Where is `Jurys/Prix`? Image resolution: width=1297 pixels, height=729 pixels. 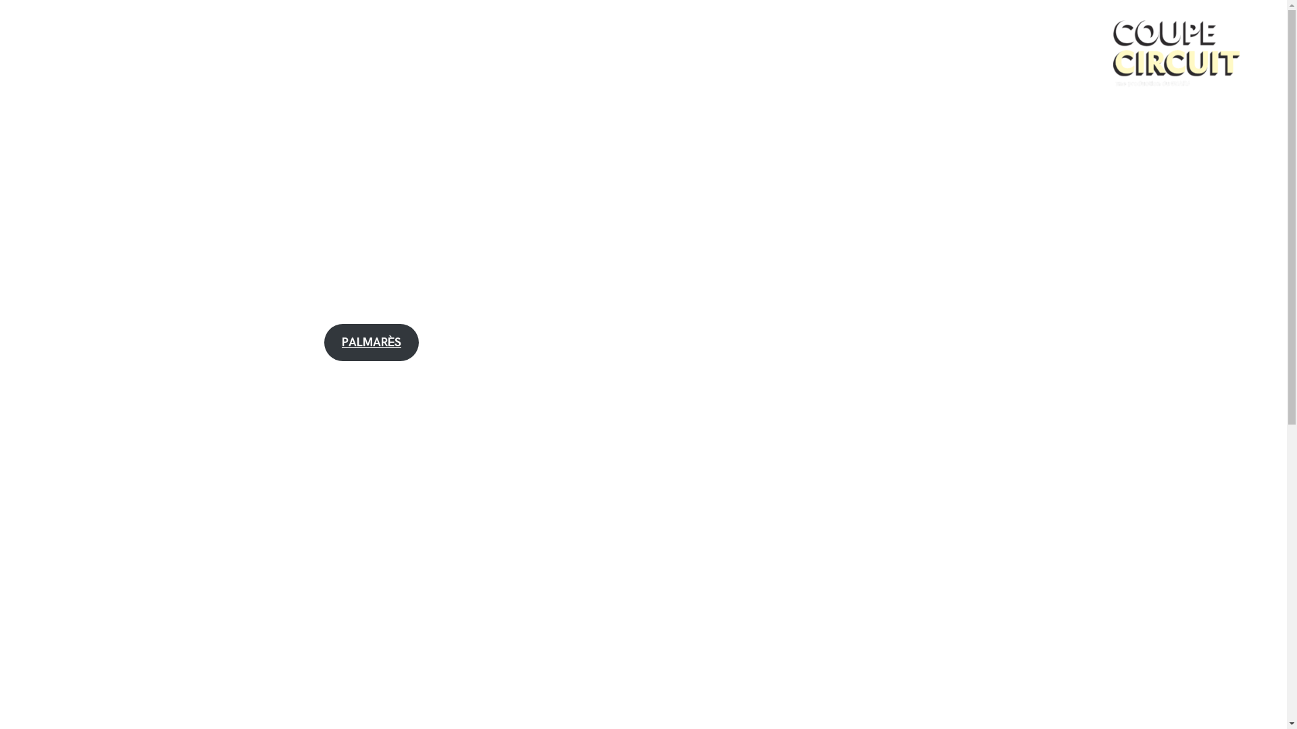 Jurys/Prix is located at coordinates (165, 35).